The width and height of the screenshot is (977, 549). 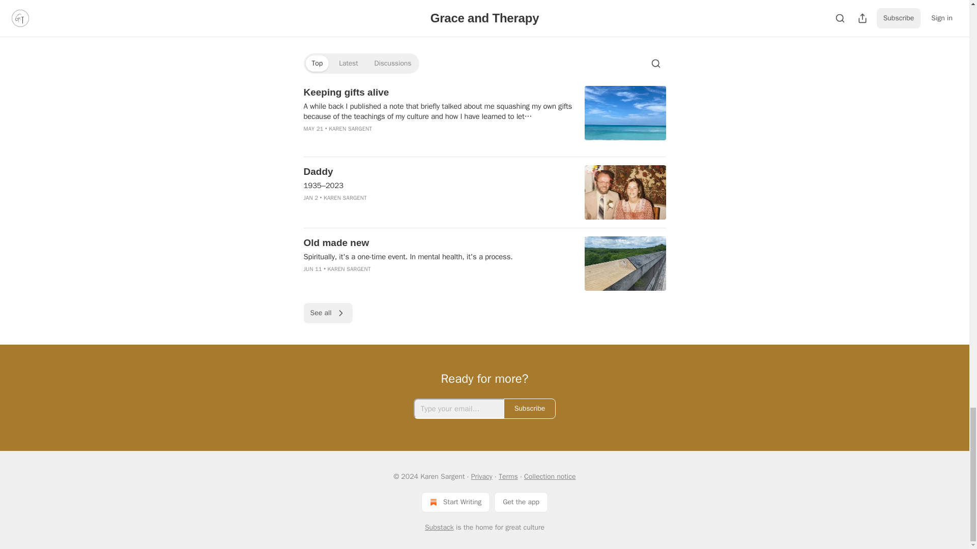 What do you see at coordinates (317, 64) in the screenshot?
I see `Top` at bounding box center [317, 64].